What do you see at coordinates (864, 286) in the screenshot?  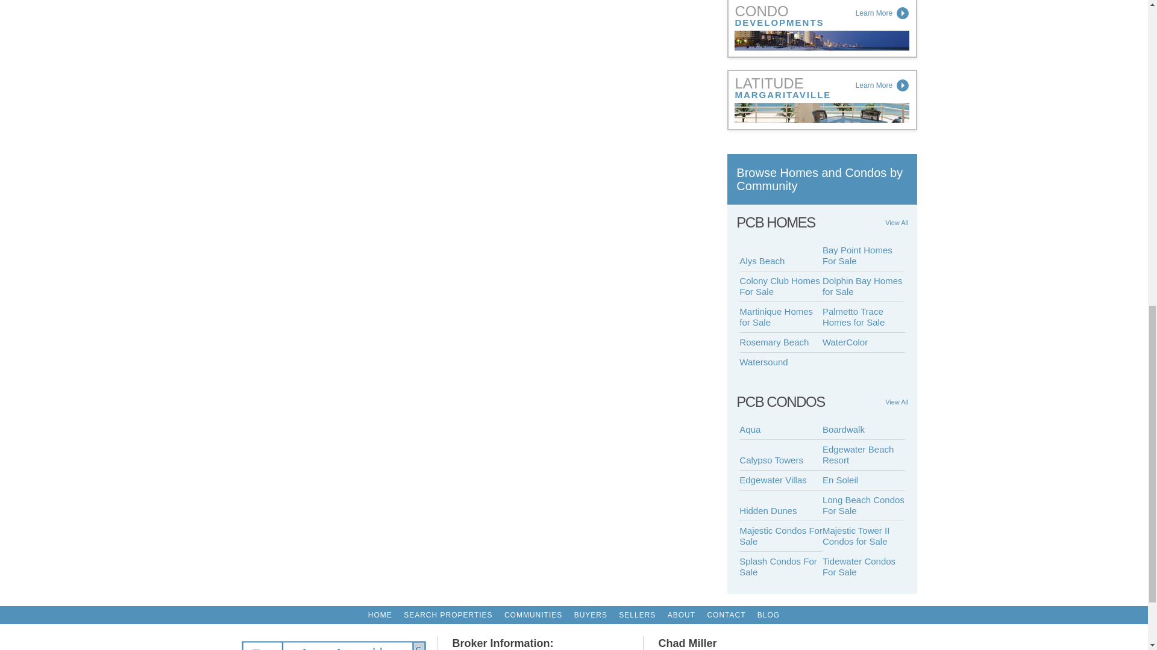 I see `View Dolphin Bay Homes for Sale` at bounding box center [864, 286].